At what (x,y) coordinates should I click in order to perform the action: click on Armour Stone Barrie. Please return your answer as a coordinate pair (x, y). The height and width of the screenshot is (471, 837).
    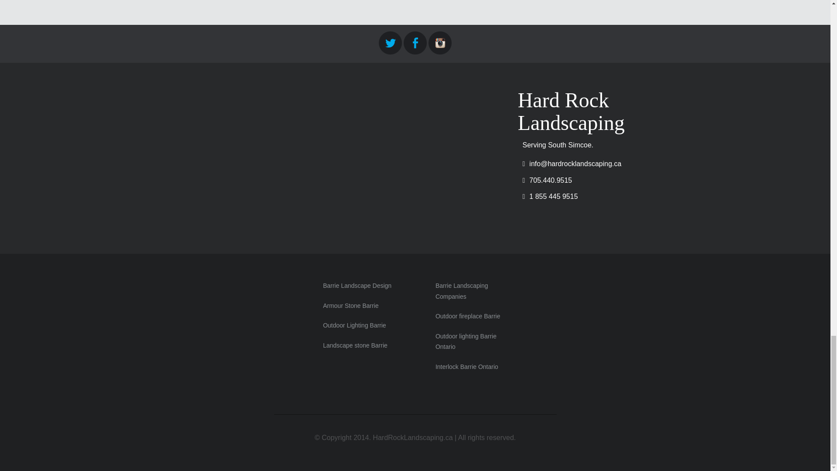
    Looking at the image, I should click on (351, 305).